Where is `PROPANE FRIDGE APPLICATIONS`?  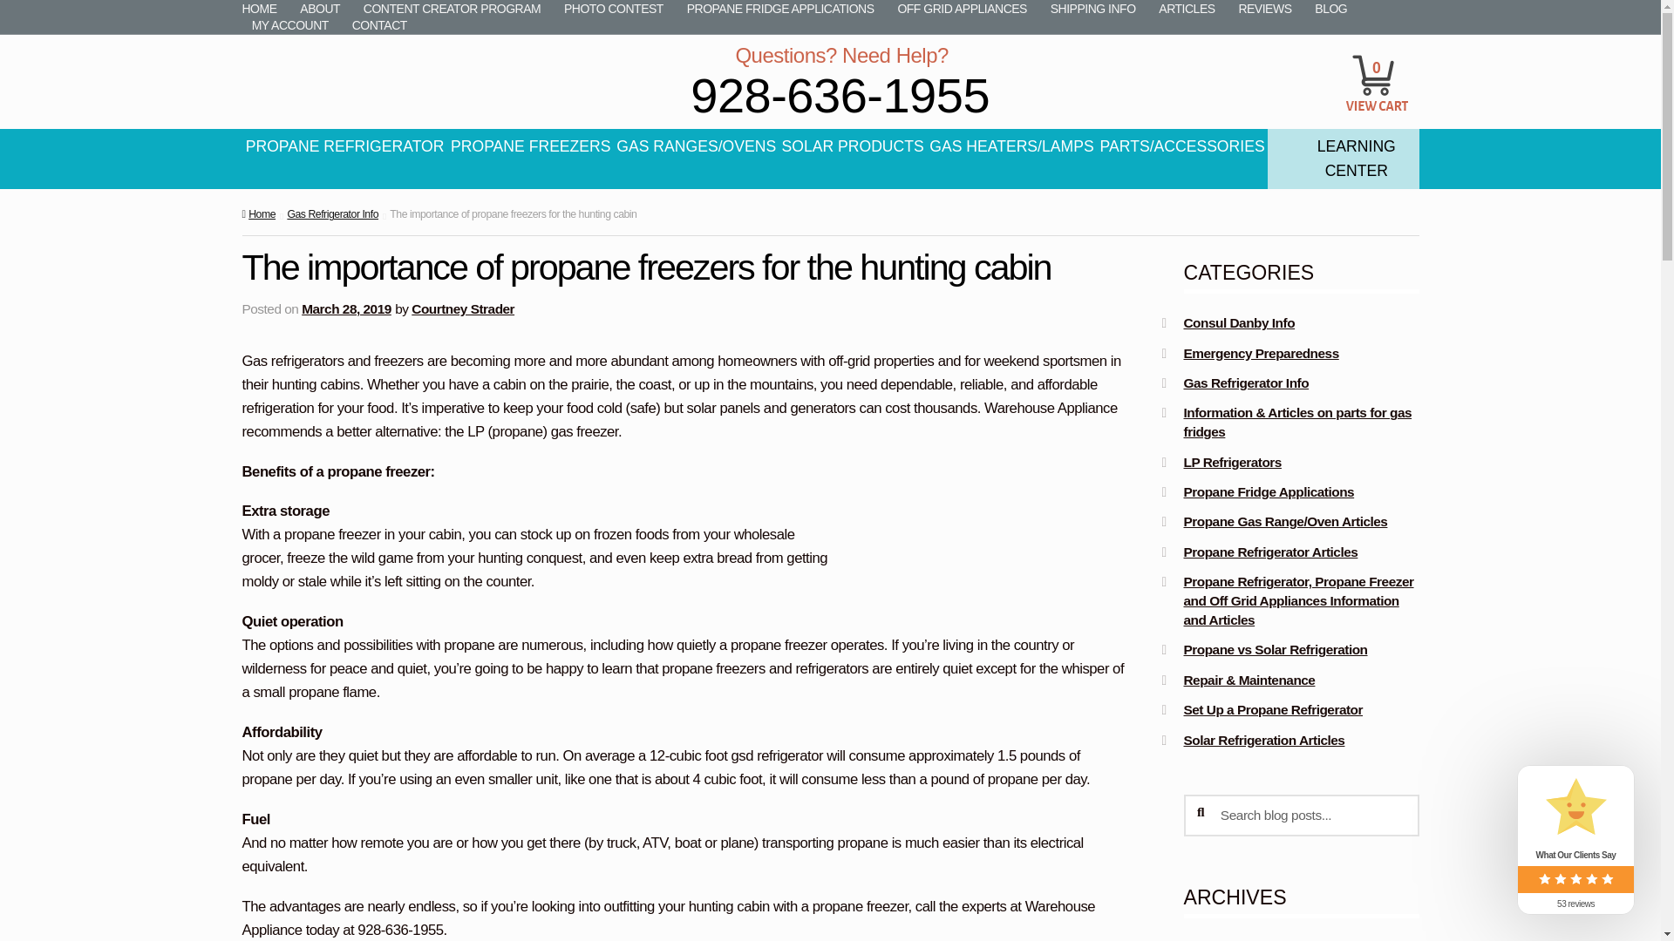
PROPANE FRIDGE APPLICATIONS is located at coordinates (779, 9).